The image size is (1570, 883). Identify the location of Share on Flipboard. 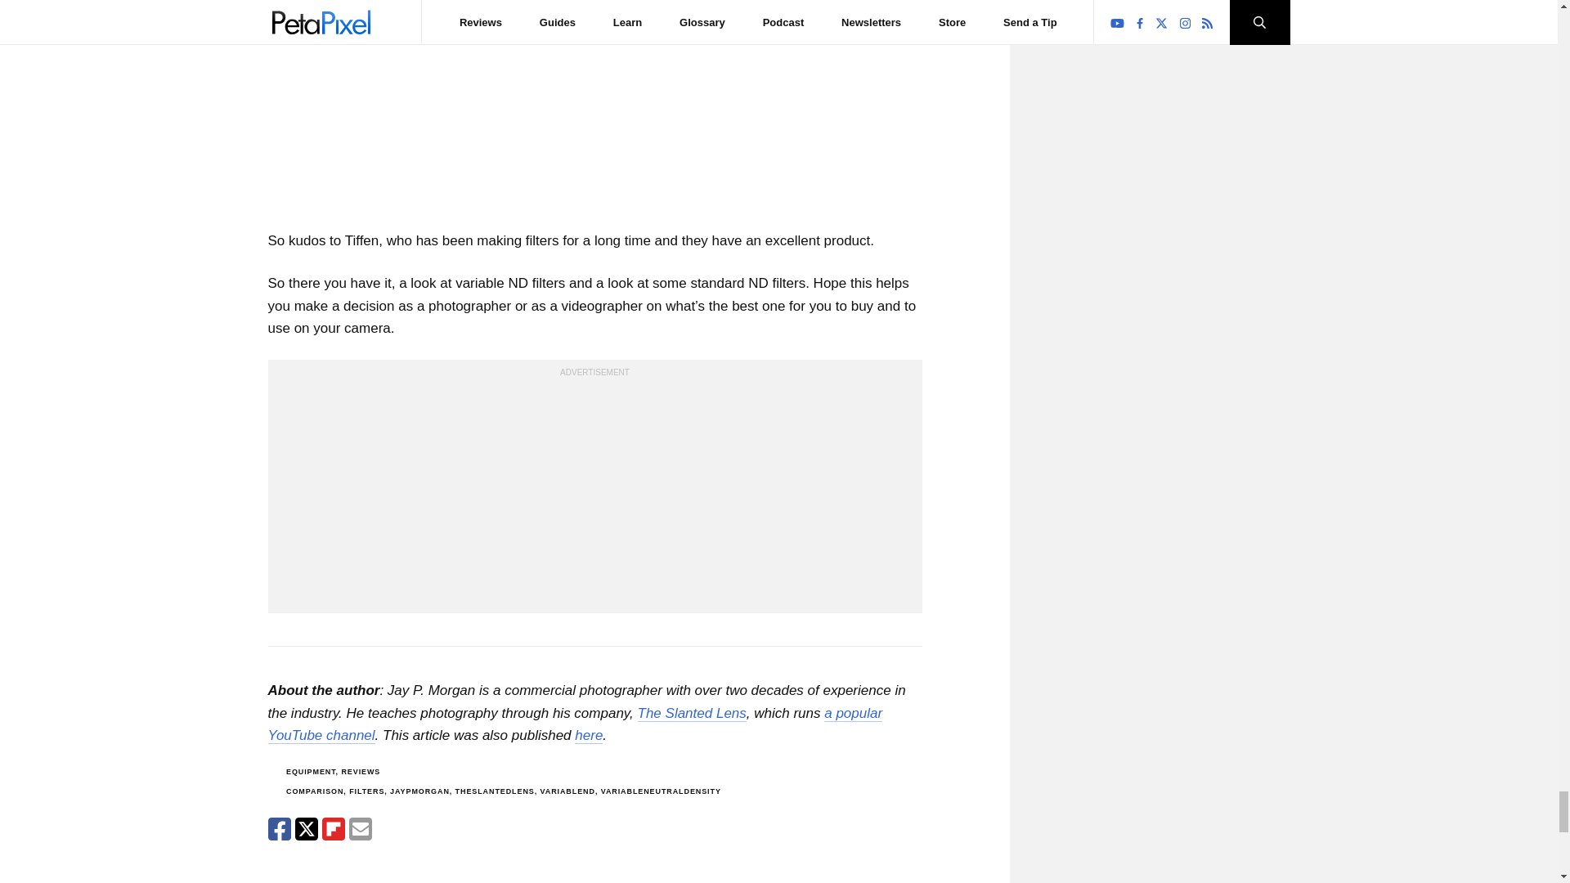
(334, 829).